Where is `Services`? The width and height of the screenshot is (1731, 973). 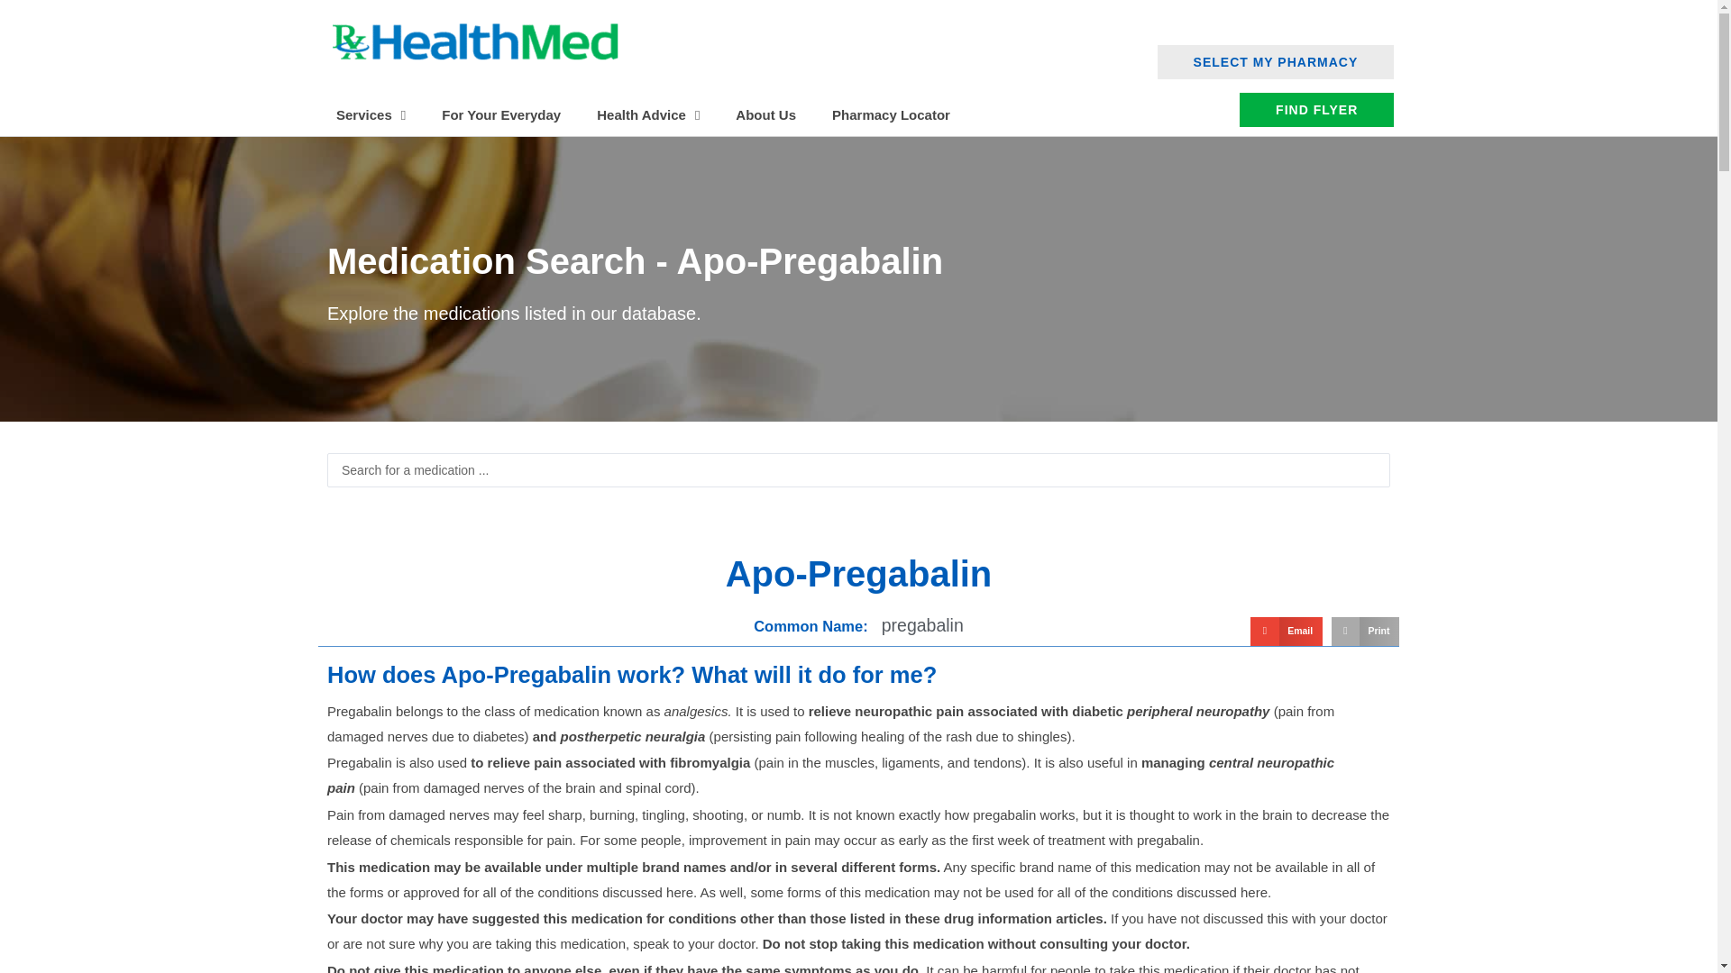
Services is located at coordinates (371, 115).